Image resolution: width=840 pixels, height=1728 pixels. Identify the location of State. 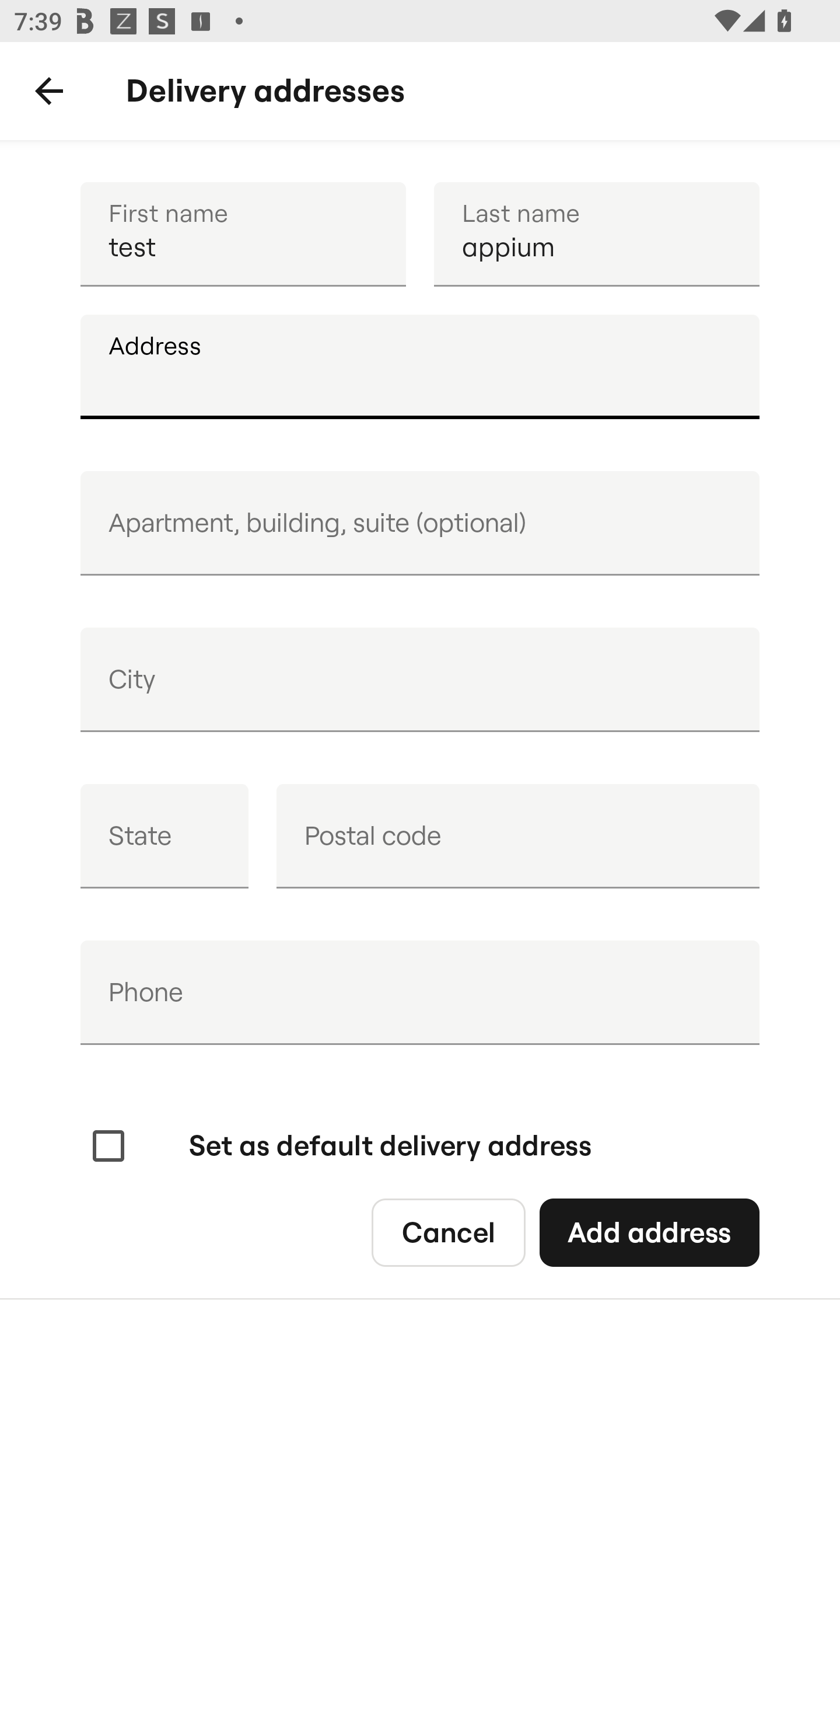
(164, 836).